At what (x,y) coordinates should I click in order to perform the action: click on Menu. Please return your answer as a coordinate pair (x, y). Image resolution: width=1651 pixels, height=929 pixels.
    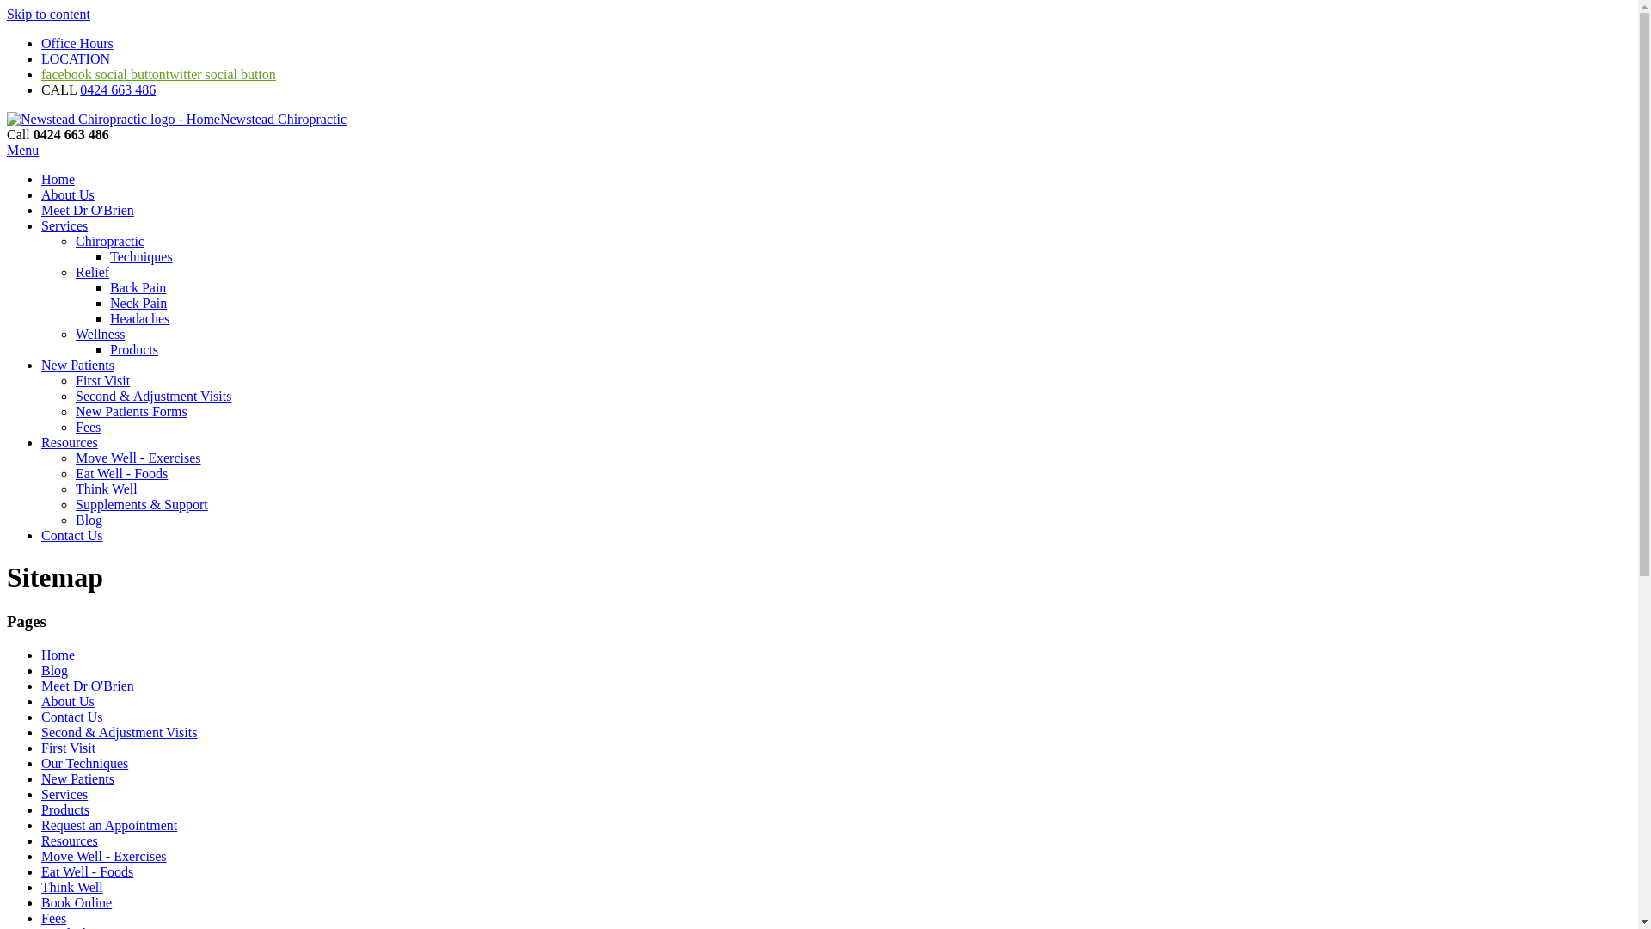
    Looking at the image, I should click on (22, 150).